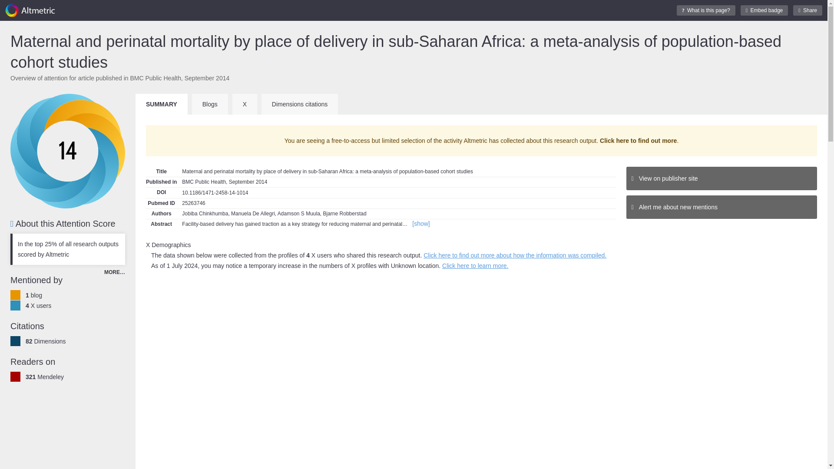  Describe the element at coordinates (162, 104) in the screenshot. I see `SUMMARY` at that location.